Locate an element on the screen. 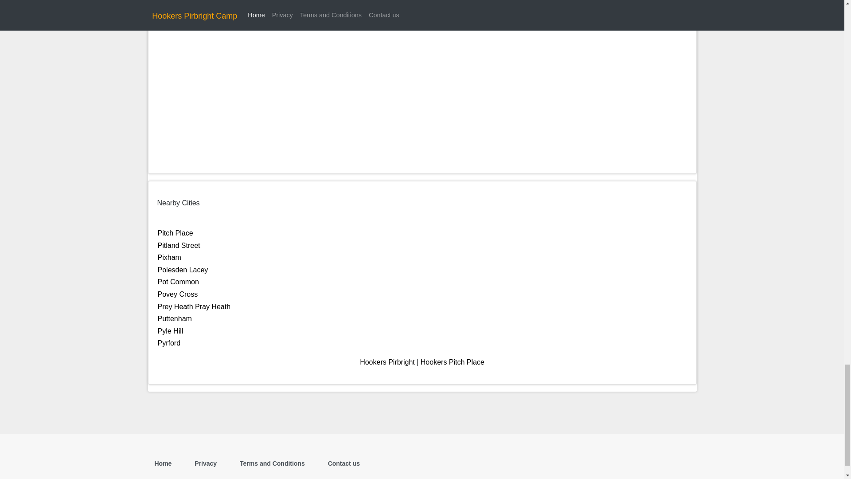 This screenshot has width=851, height=479. Pitch Place is located at coordinates (175, 233).